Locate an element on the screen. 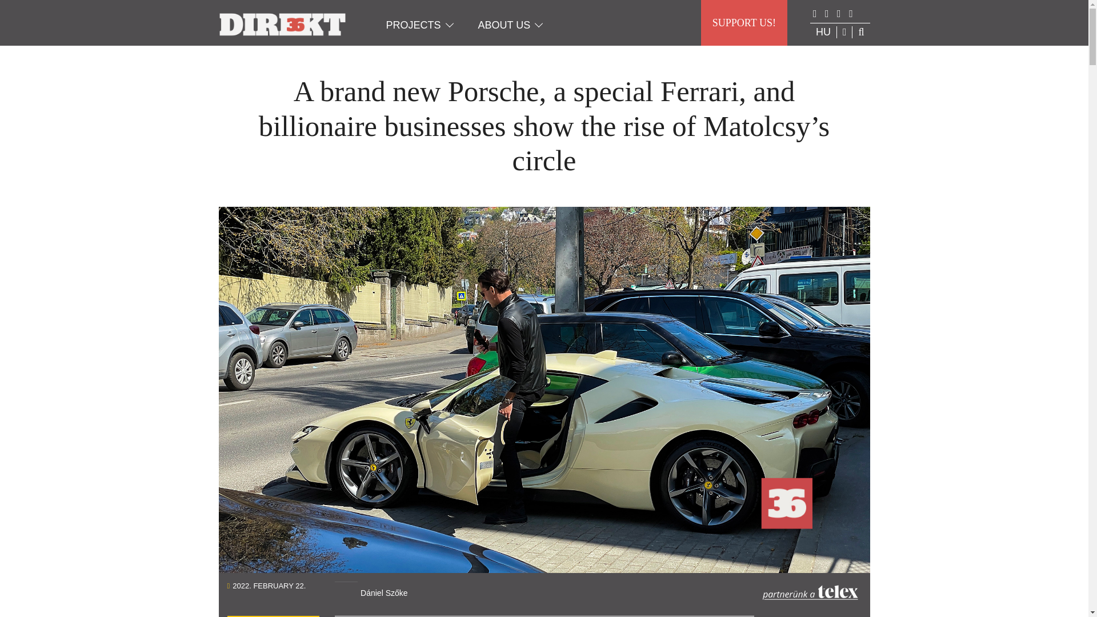 The width and height of the screenshot is (1097, 617). SUPPORT US! is located at coordinates (744, 22).